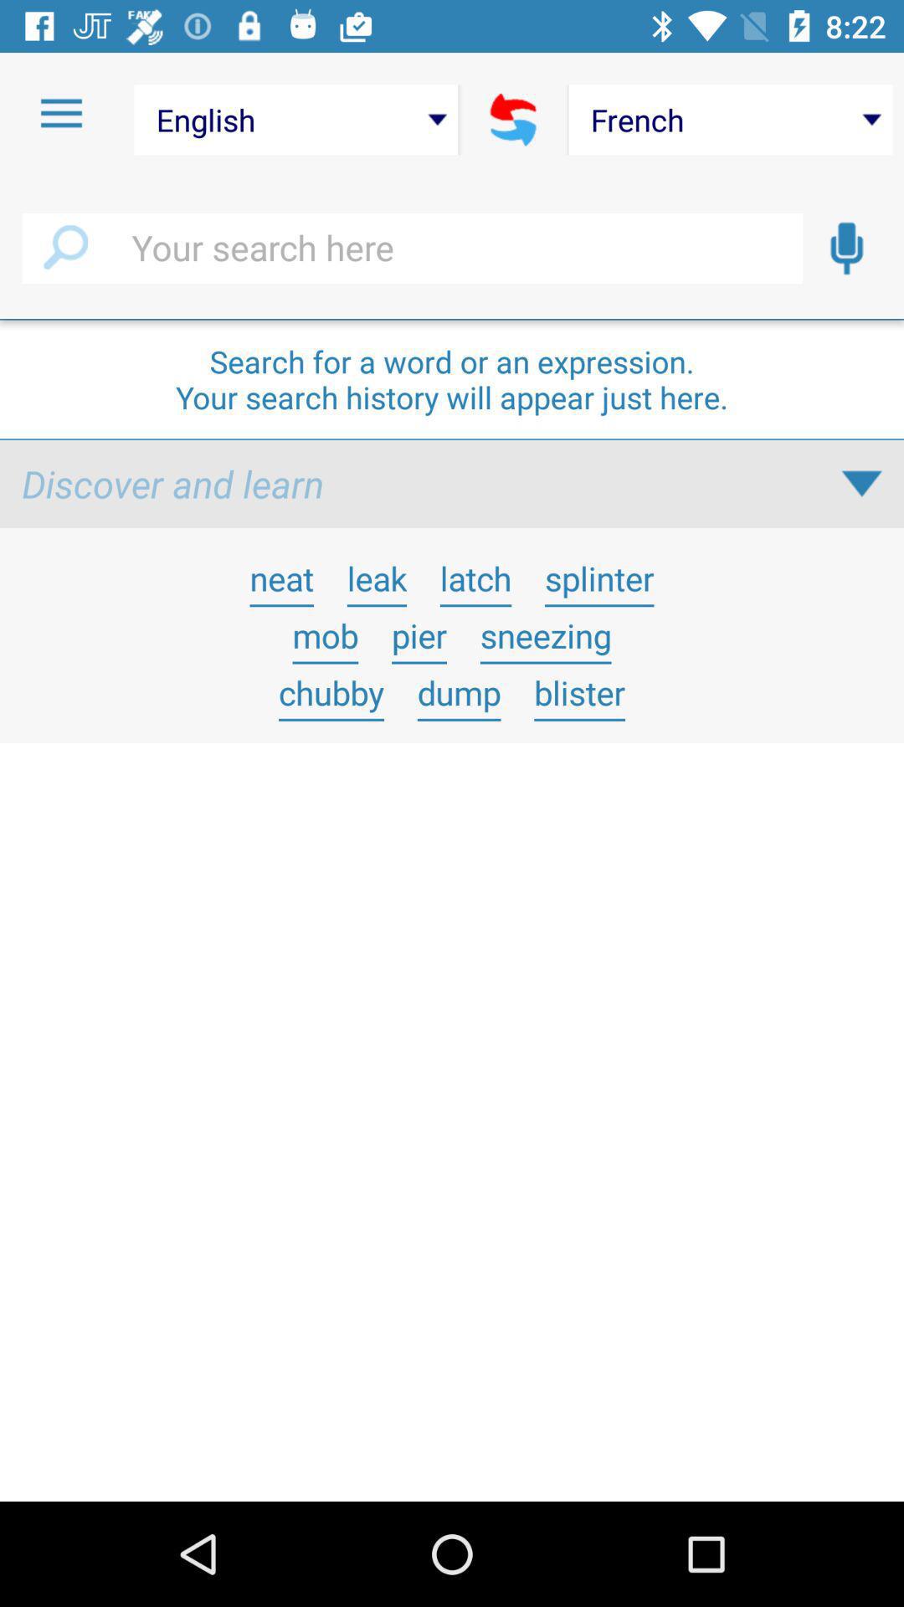  What do you see at coordinates (846, 249) in the screenshot?
I see `use microphone` at bounding box center [846, 249].